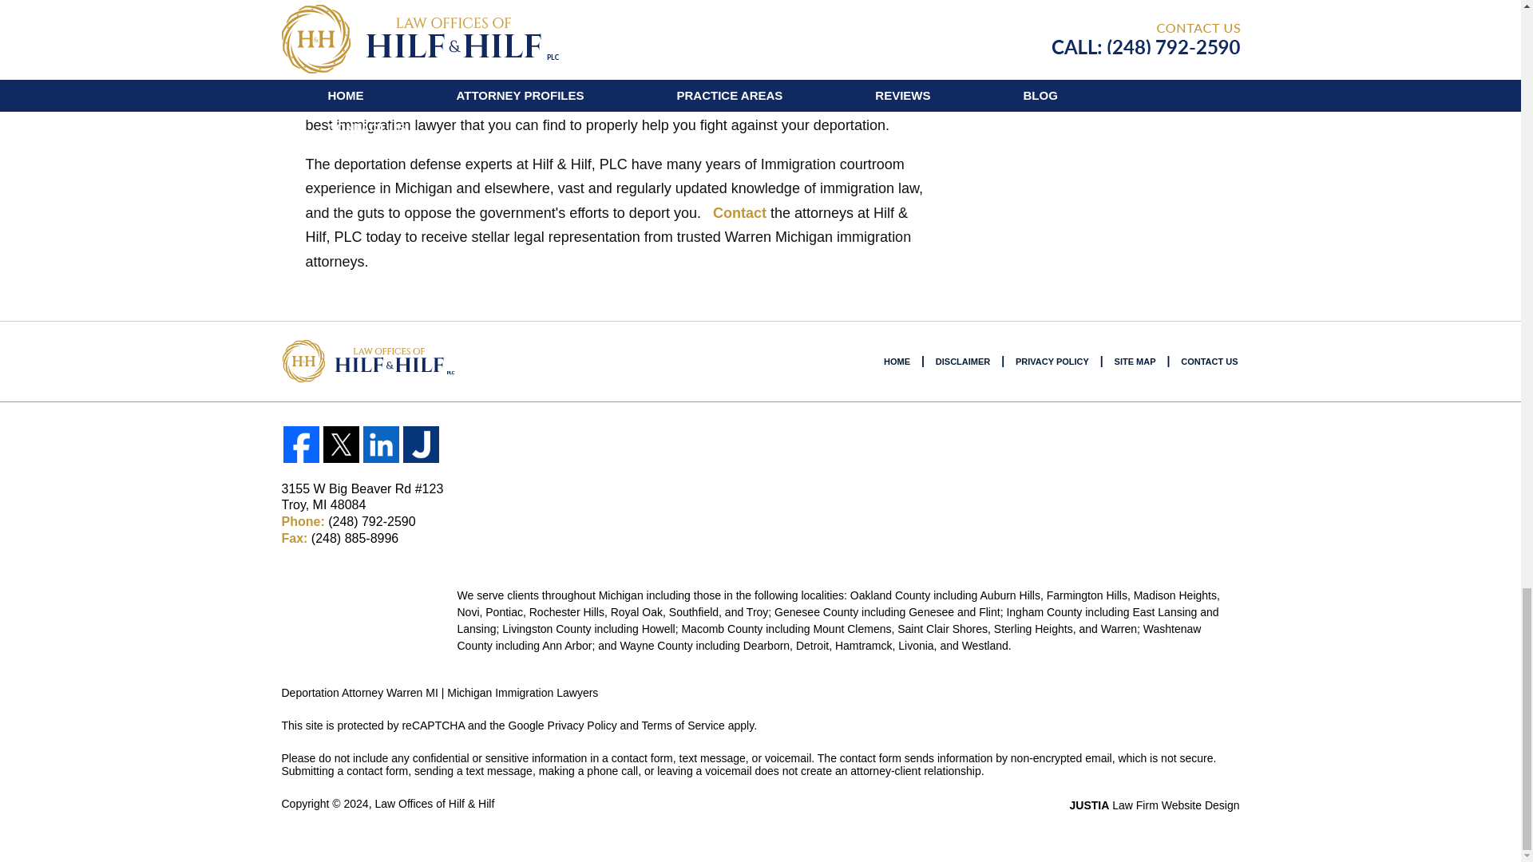  What do you see at coordinates (340, 444) in the screenshot?
I see `Twitter` at bounding box center [340, 444].